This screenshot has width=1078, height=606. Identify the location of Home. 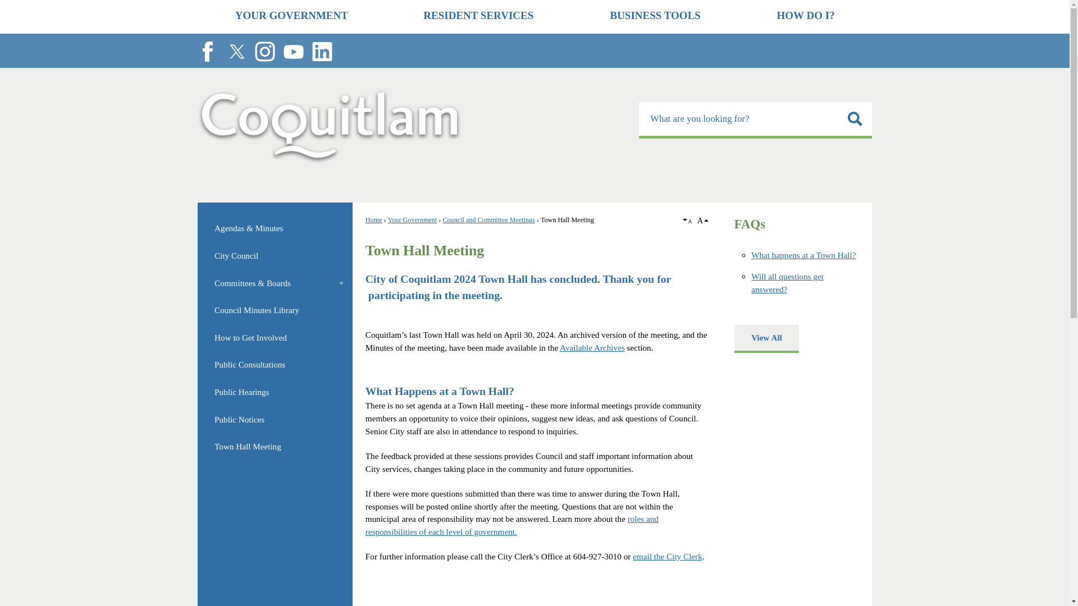
(374, 219).